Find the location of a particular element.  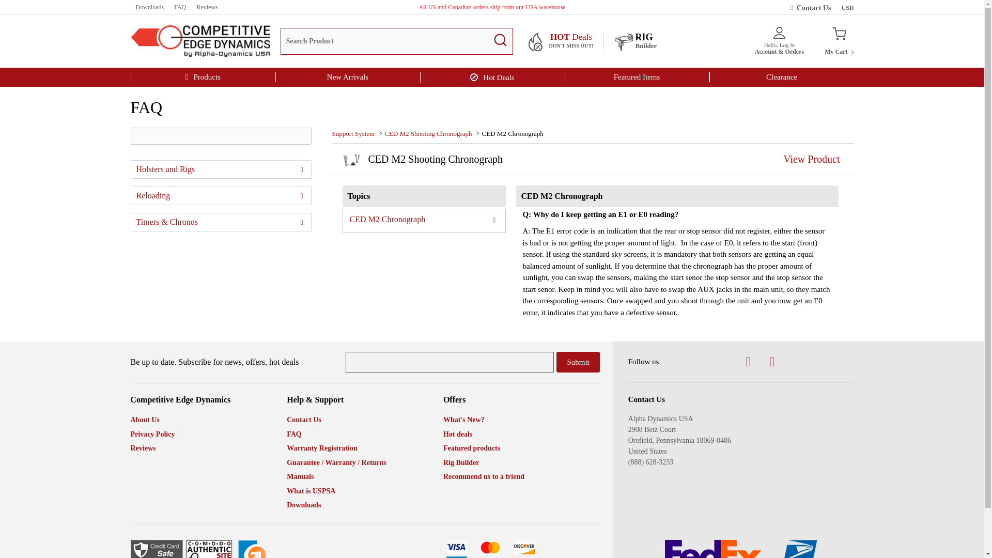

Reviews is located at coordinates (207, 7).